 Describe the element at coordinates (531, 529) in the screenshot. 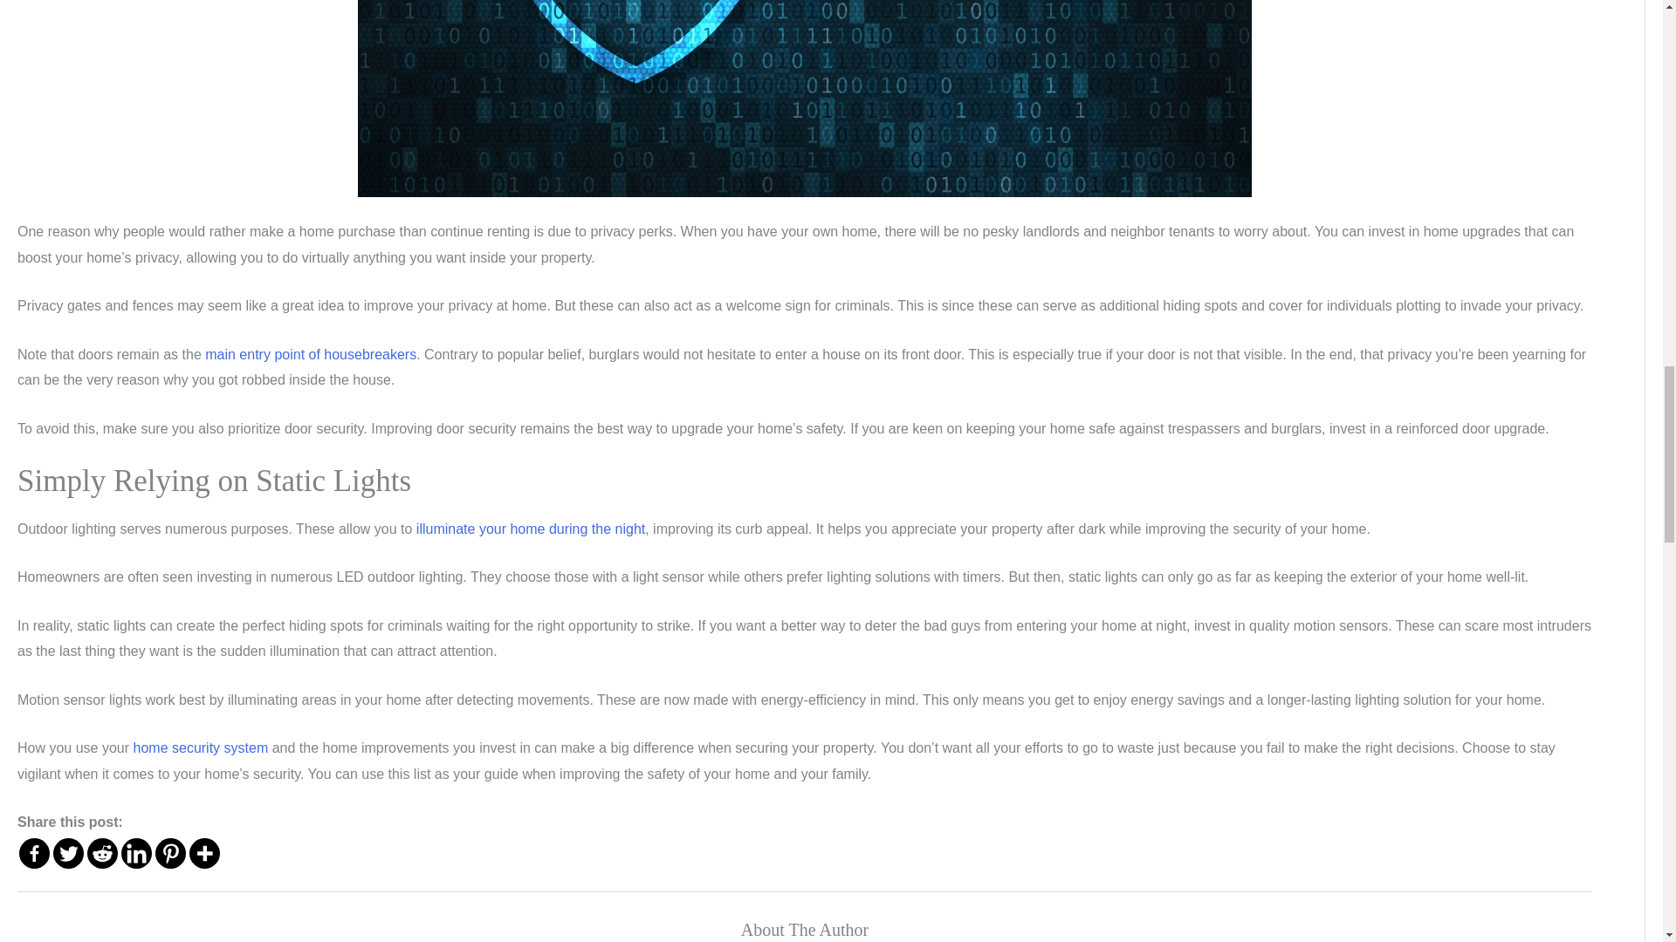

I see `illuminate your home during the night` at that location.